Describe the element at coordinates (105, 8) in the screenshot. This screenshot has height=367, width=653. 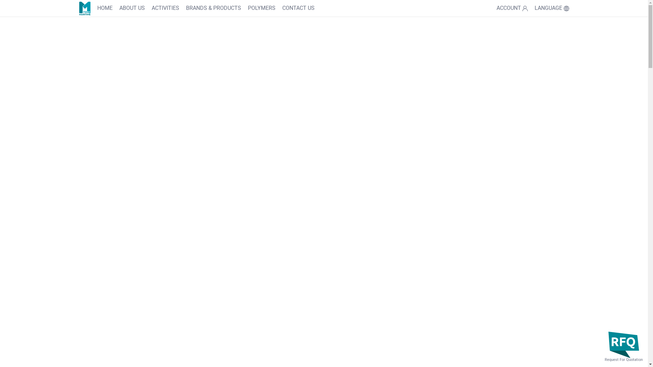
I see `HOME` at that location.